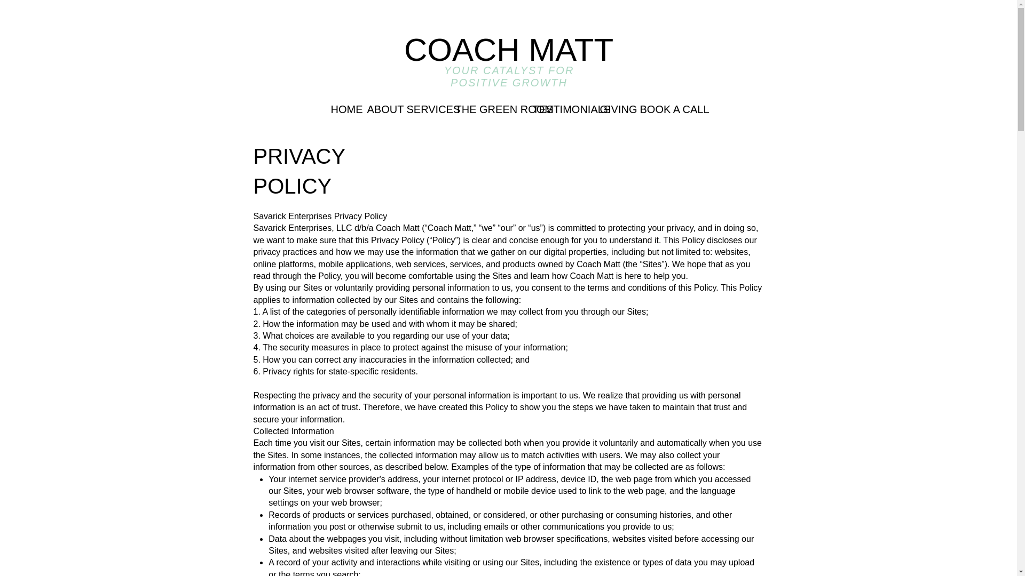 Image resolution: width=1025 pixels, height=576 pixels. Describe the element at coordinates (508, 50) in the screenshot. I see `COACH MATT` at that location.